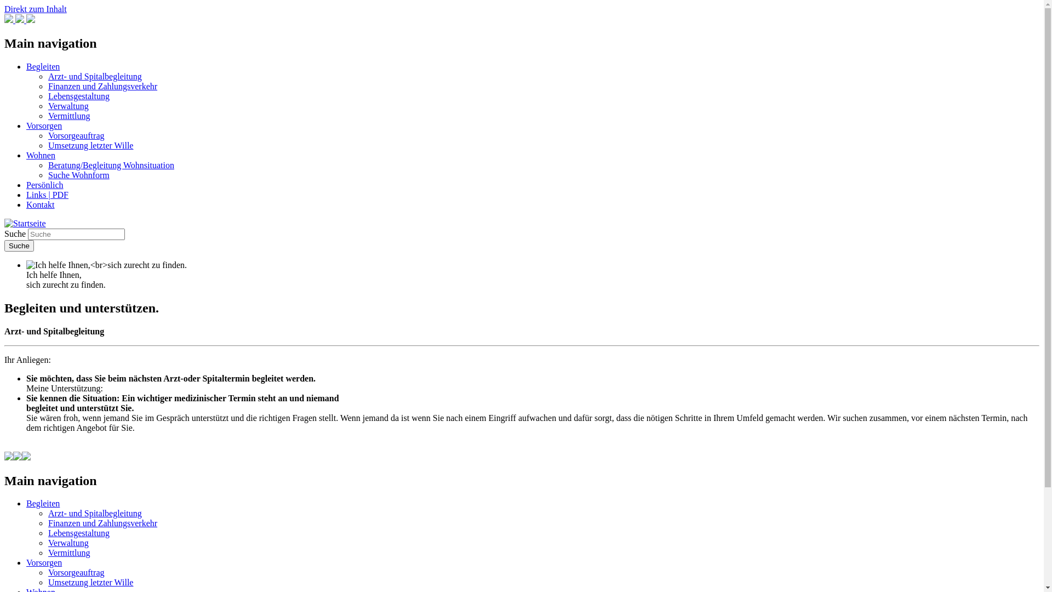  I want to click on Vorsorgen, so click(44, 126).